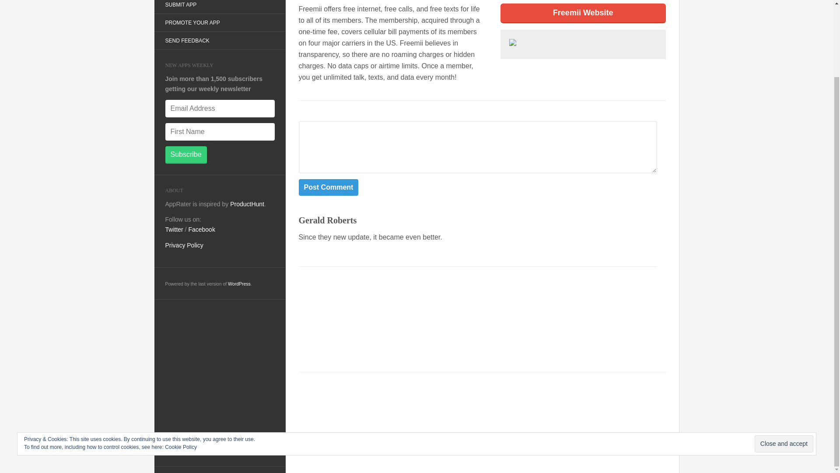 The width and height of the screenshot is (840, 473). What do you see at coordinates (247, 204) in the screenshot?
I see `ProductHunt` at bounding box center [247, 204].